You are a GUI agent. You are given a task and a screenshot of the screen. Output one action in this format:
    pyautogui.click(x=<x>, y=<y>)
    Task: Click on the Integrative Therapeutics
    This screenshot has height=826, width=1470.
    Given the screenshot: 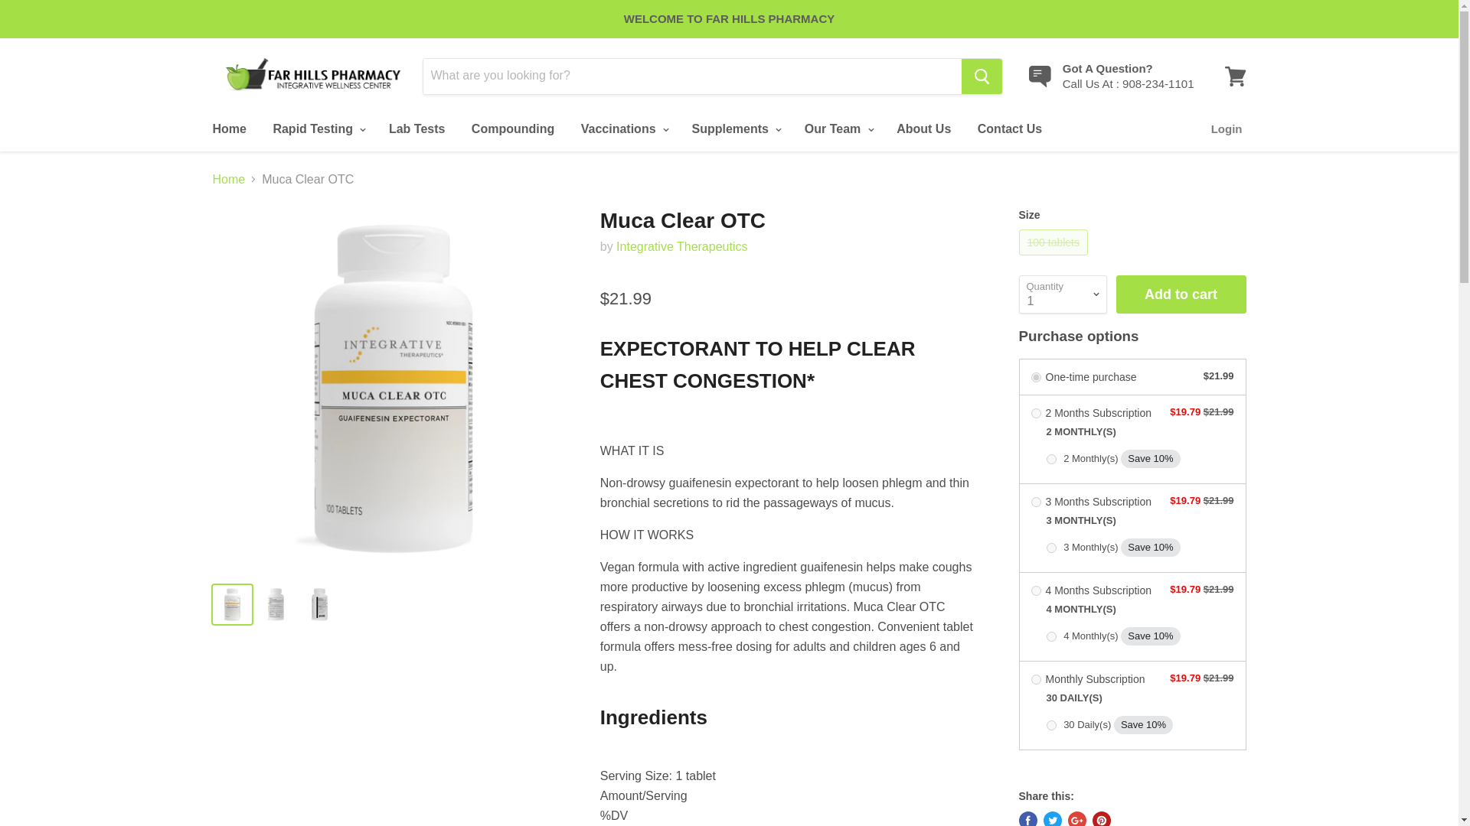 What is the action you would take?
    pyautogui.click(x=681, y=246)
    